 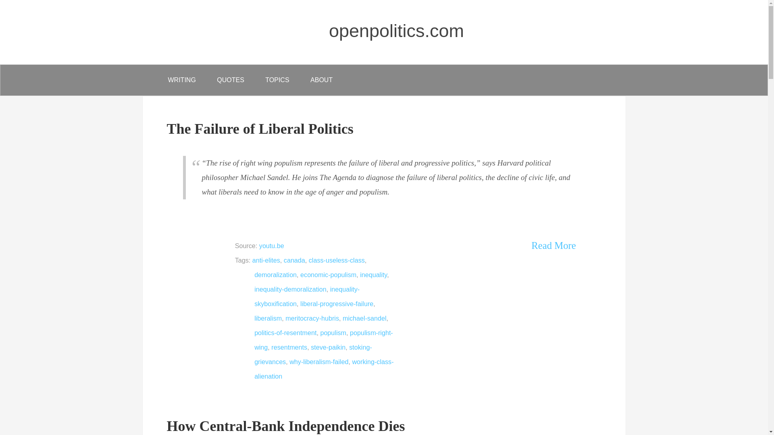 I want to click on liberal-progressive-failure, so click(x=336, y=304).